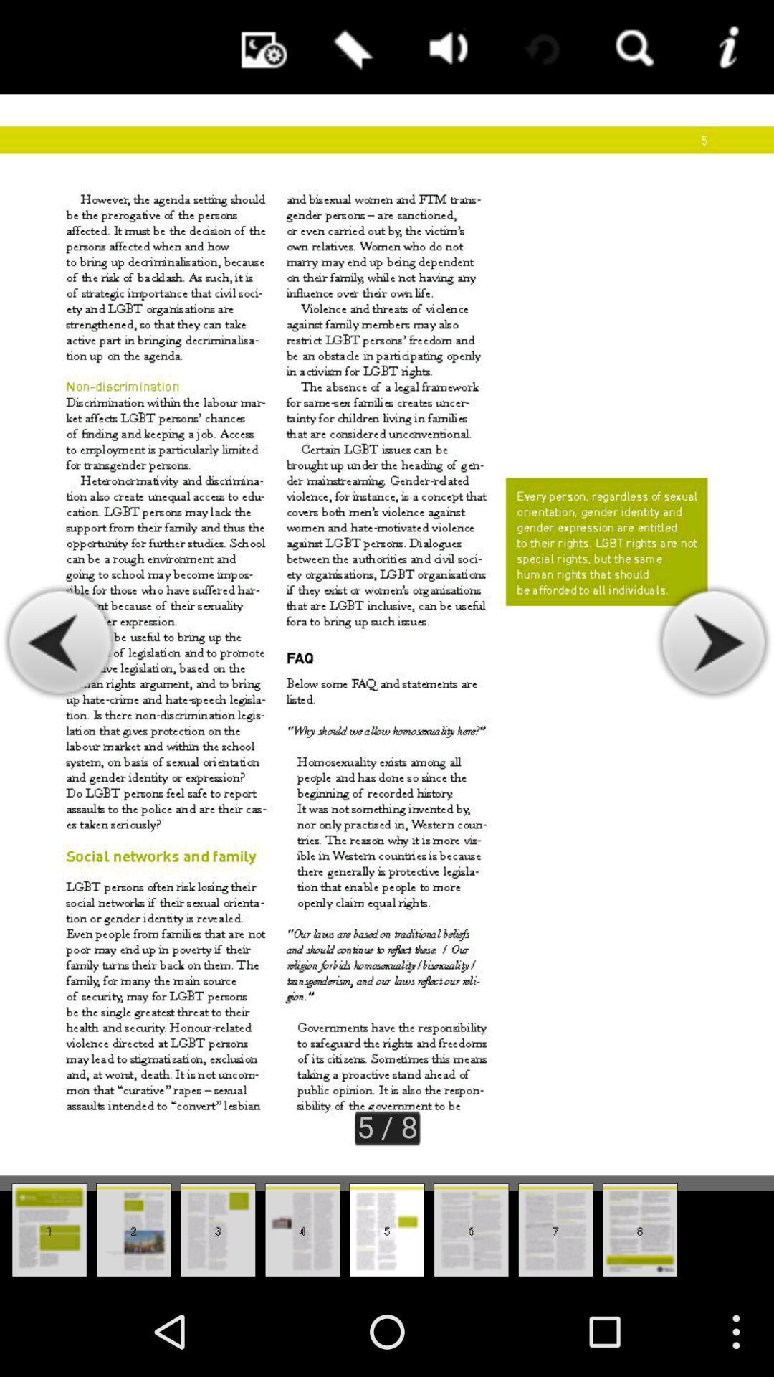 This screenshot has height=1377, width=774. What do you see at coordinates (712, 643) in the screenshot?
I see `move page forward` at bounding box center [712, 643].